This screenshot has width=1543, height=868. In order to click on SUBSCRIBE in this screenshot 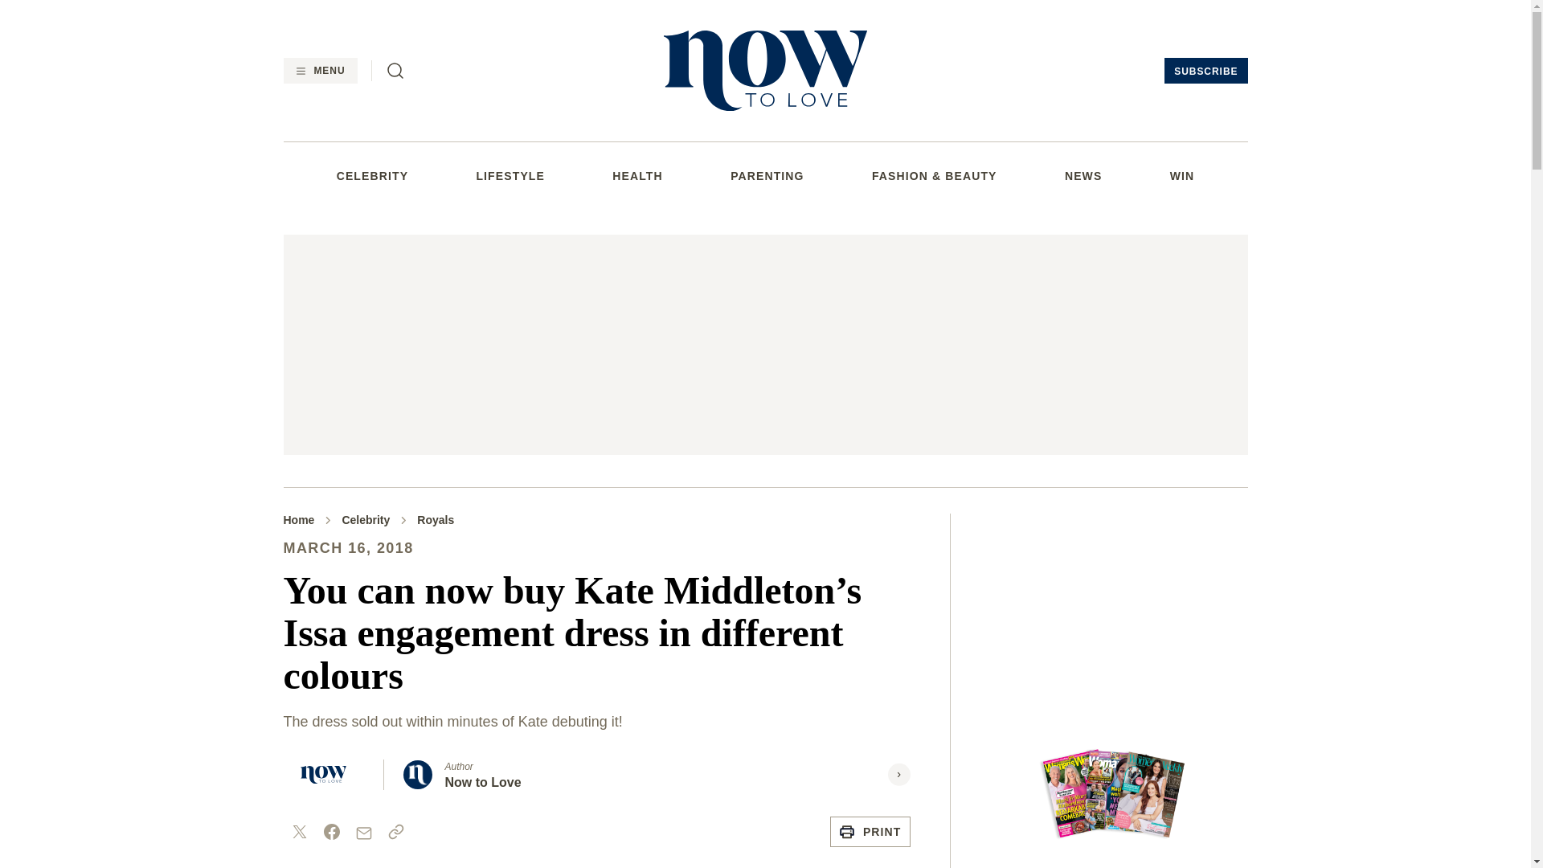, I will do `click(1205, 71)`.